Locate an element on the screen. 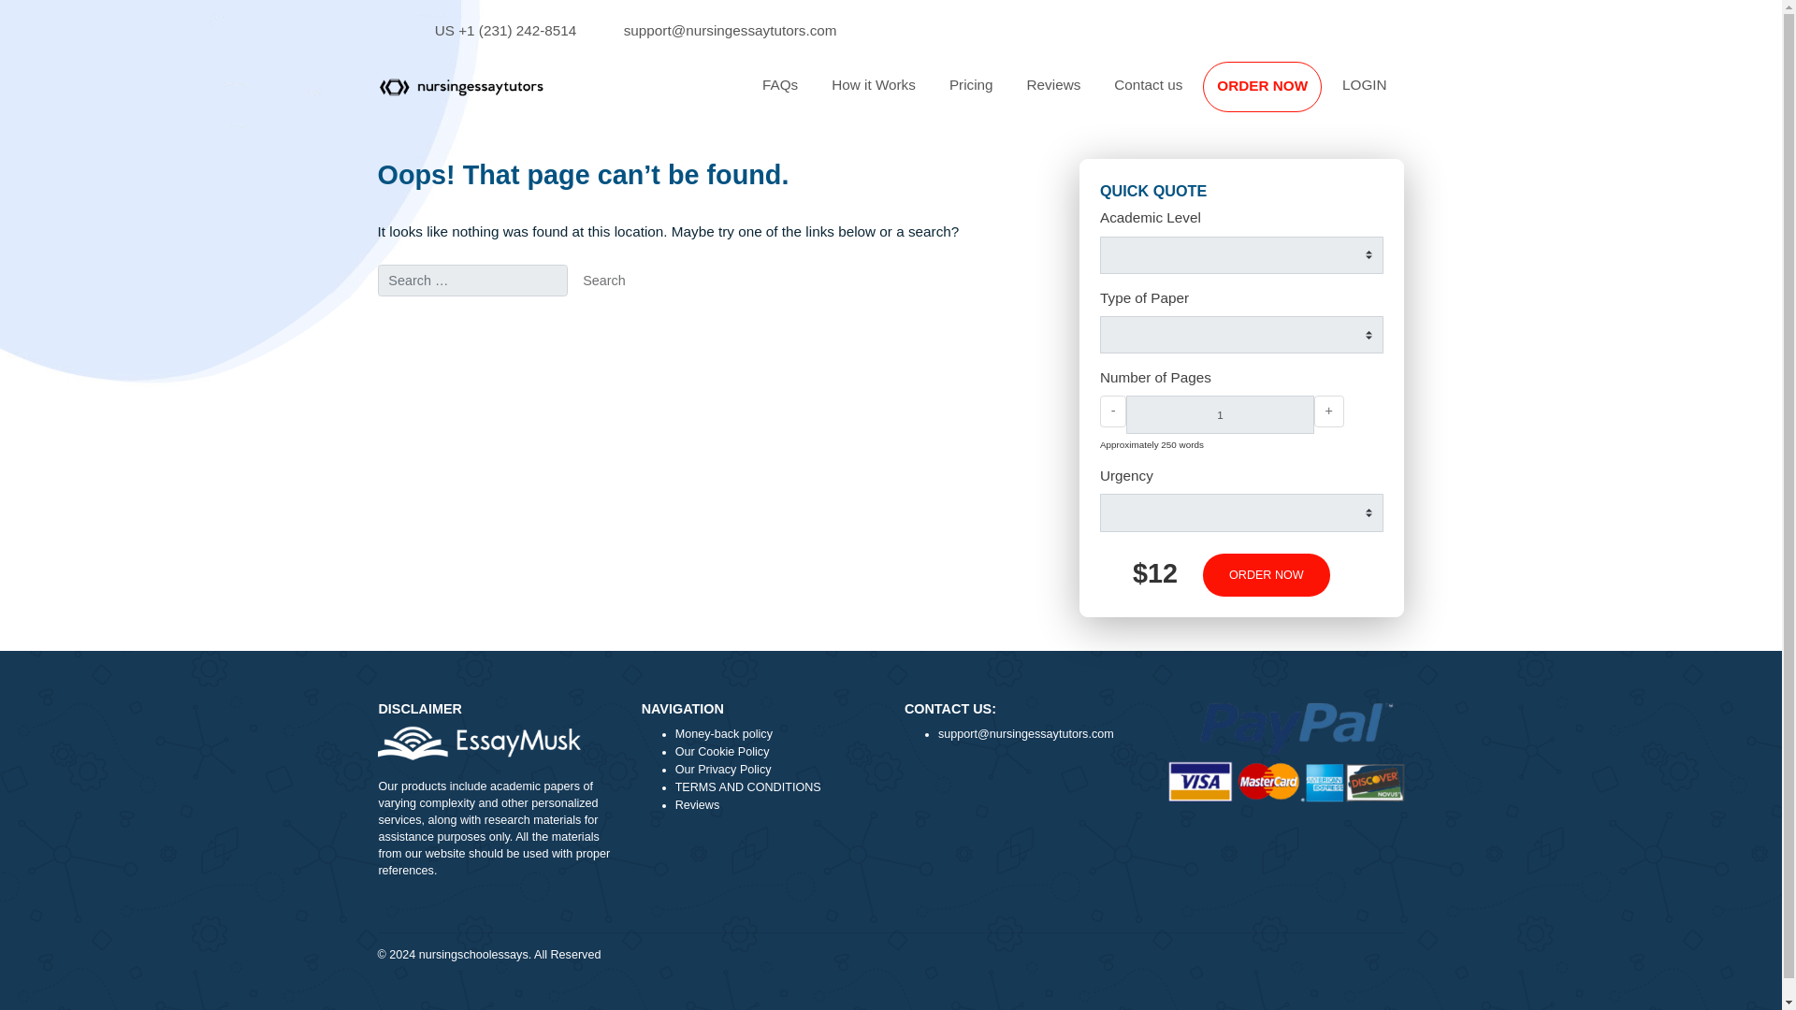 The image size is (1796, 1010). LOGIN is located at coordinates (1516, 94).